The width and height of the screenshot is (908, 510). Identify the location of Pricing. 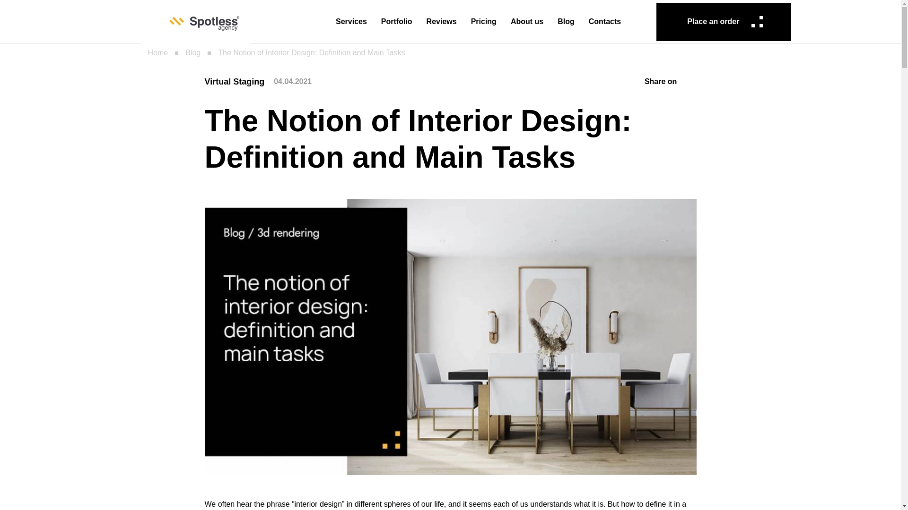
(484, 22).